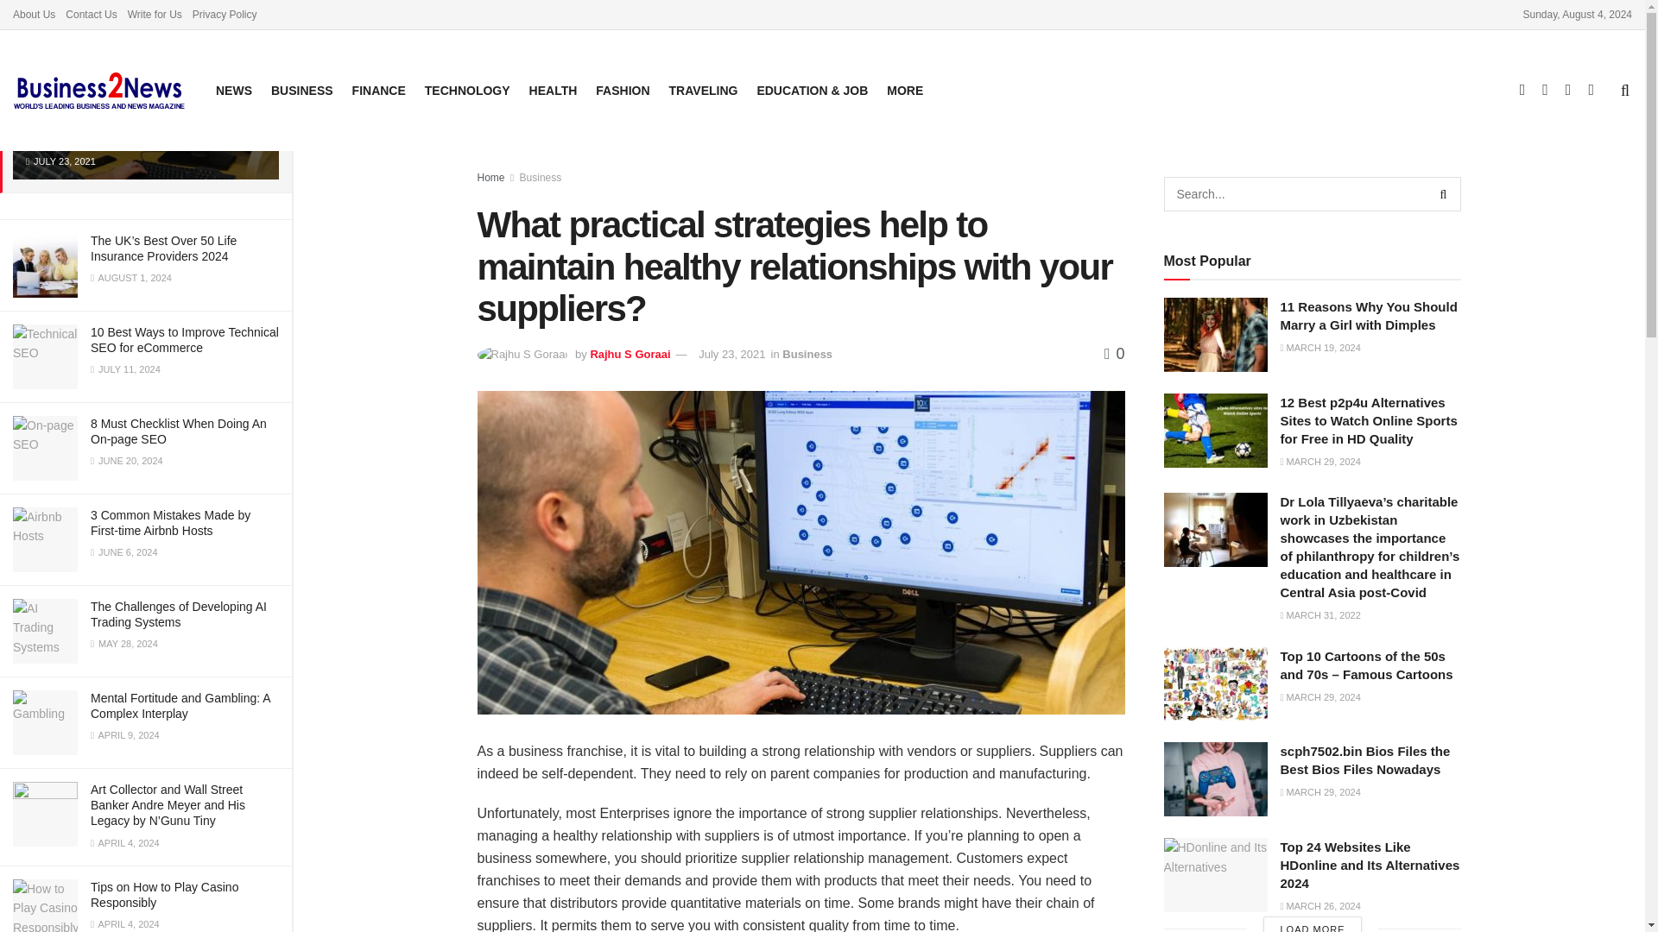 Image resolution: width=1658 pixels, height=932 pixels. Describe the element at coordinates (180, 706) in the screenshot. I see `Mental Fortitude and Gambling: A Complex Interplay` at that location.